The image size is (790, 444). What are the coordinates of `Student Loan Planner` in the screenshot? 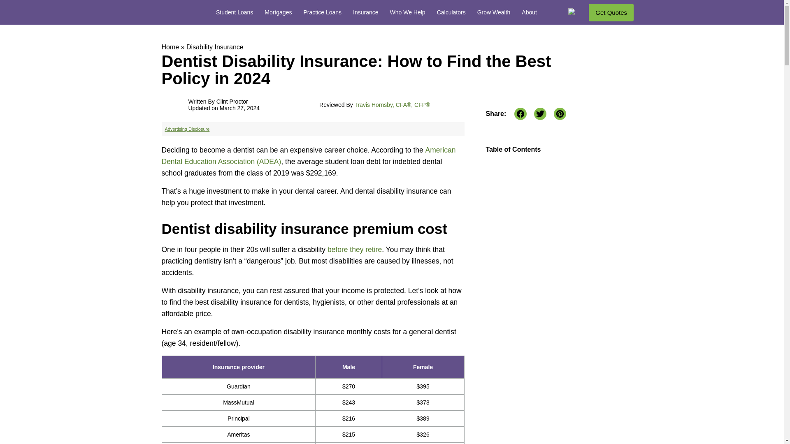 It's located at (174, 12).